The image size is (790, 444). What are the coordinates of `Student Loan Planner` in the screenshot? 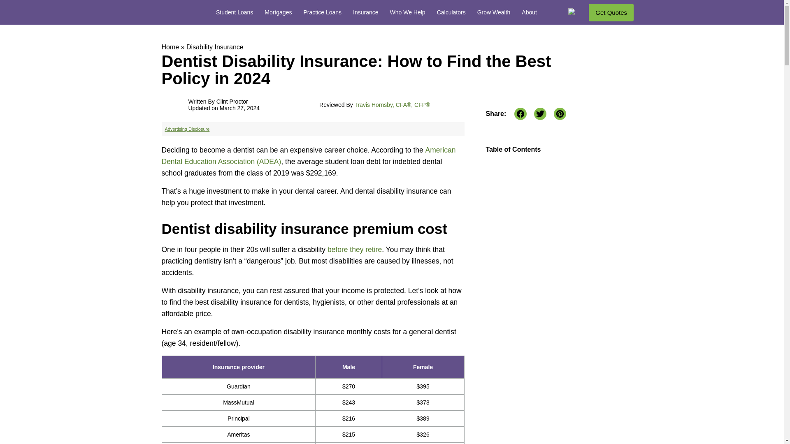 It's located at (174, 12).